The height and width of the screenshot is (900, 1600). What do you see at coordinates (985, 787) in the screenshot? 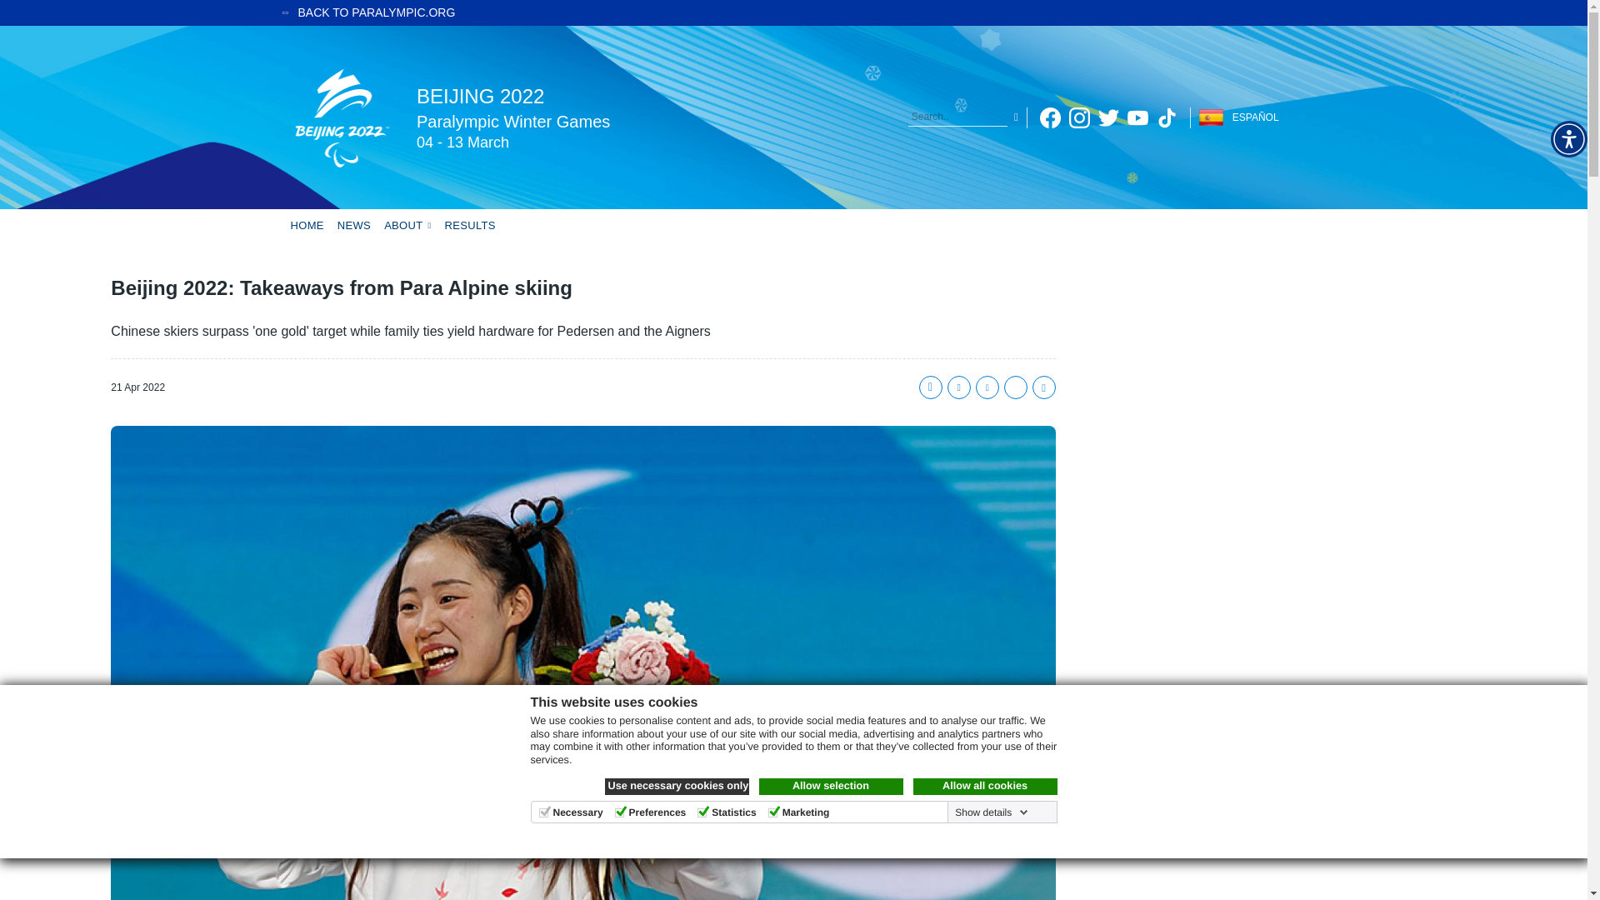
I see `Allow all cookies` at bounding box center [985, 787].